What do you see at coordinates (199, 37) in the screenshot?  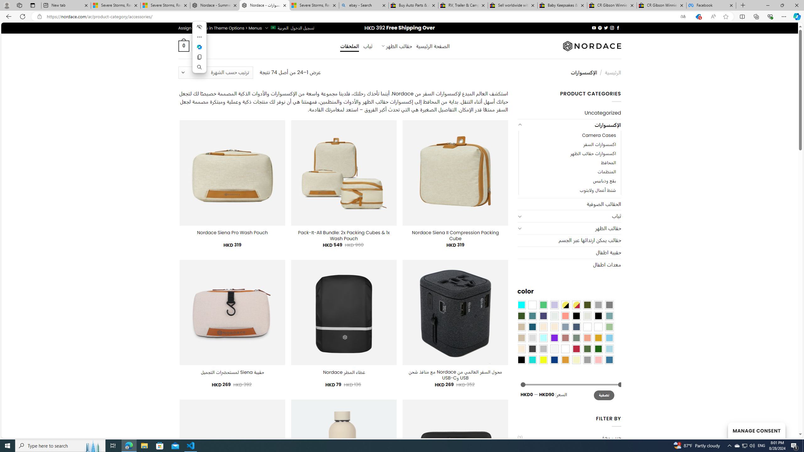 I see `More actions` at bounding box center [199, 37].